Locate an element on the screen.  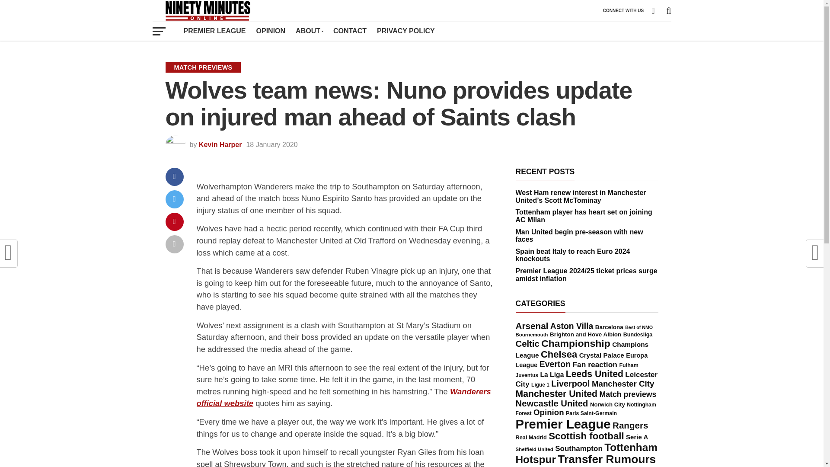
Aston Villa is located at coordinates (571, 326).